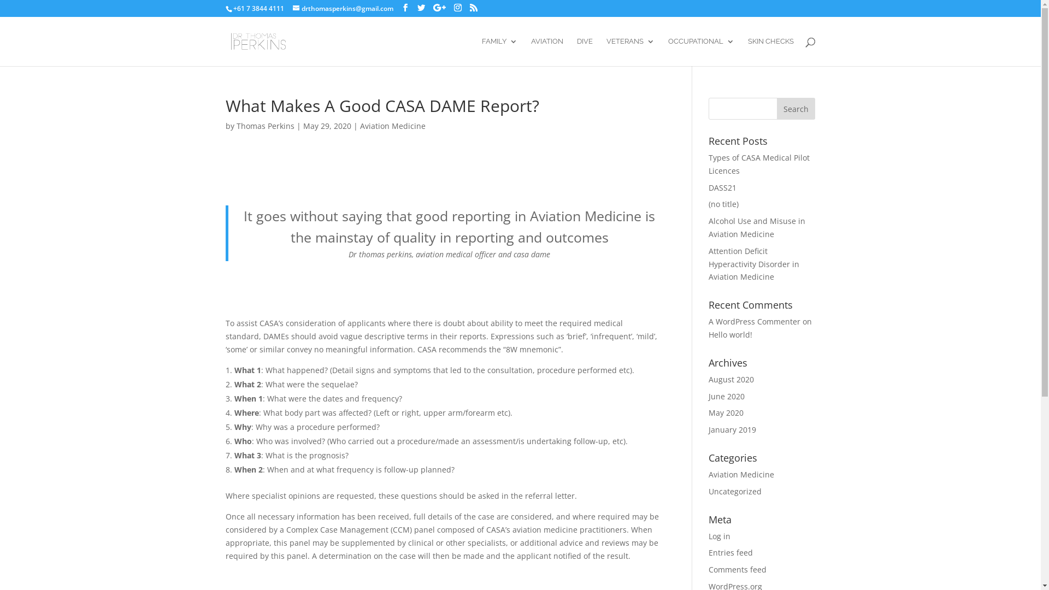  Describe the element at coordinates (700, 52) in the screenshot. I see `OCCUPATIONAL` at that location.